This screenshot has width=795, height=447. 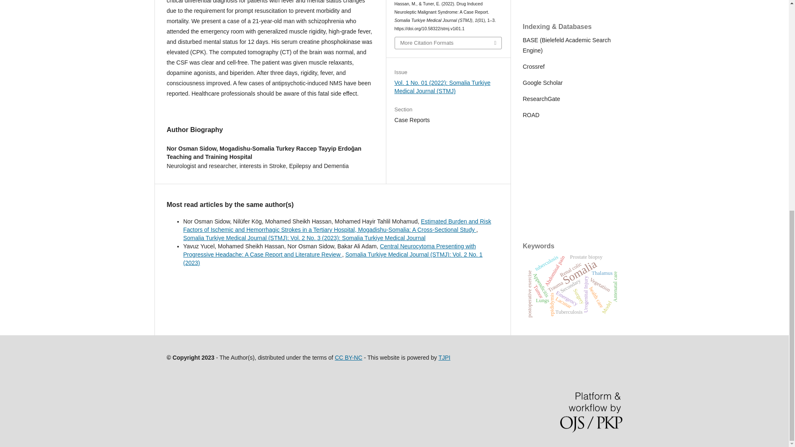 I want to click on TJPI, so click(x=445, y=358).